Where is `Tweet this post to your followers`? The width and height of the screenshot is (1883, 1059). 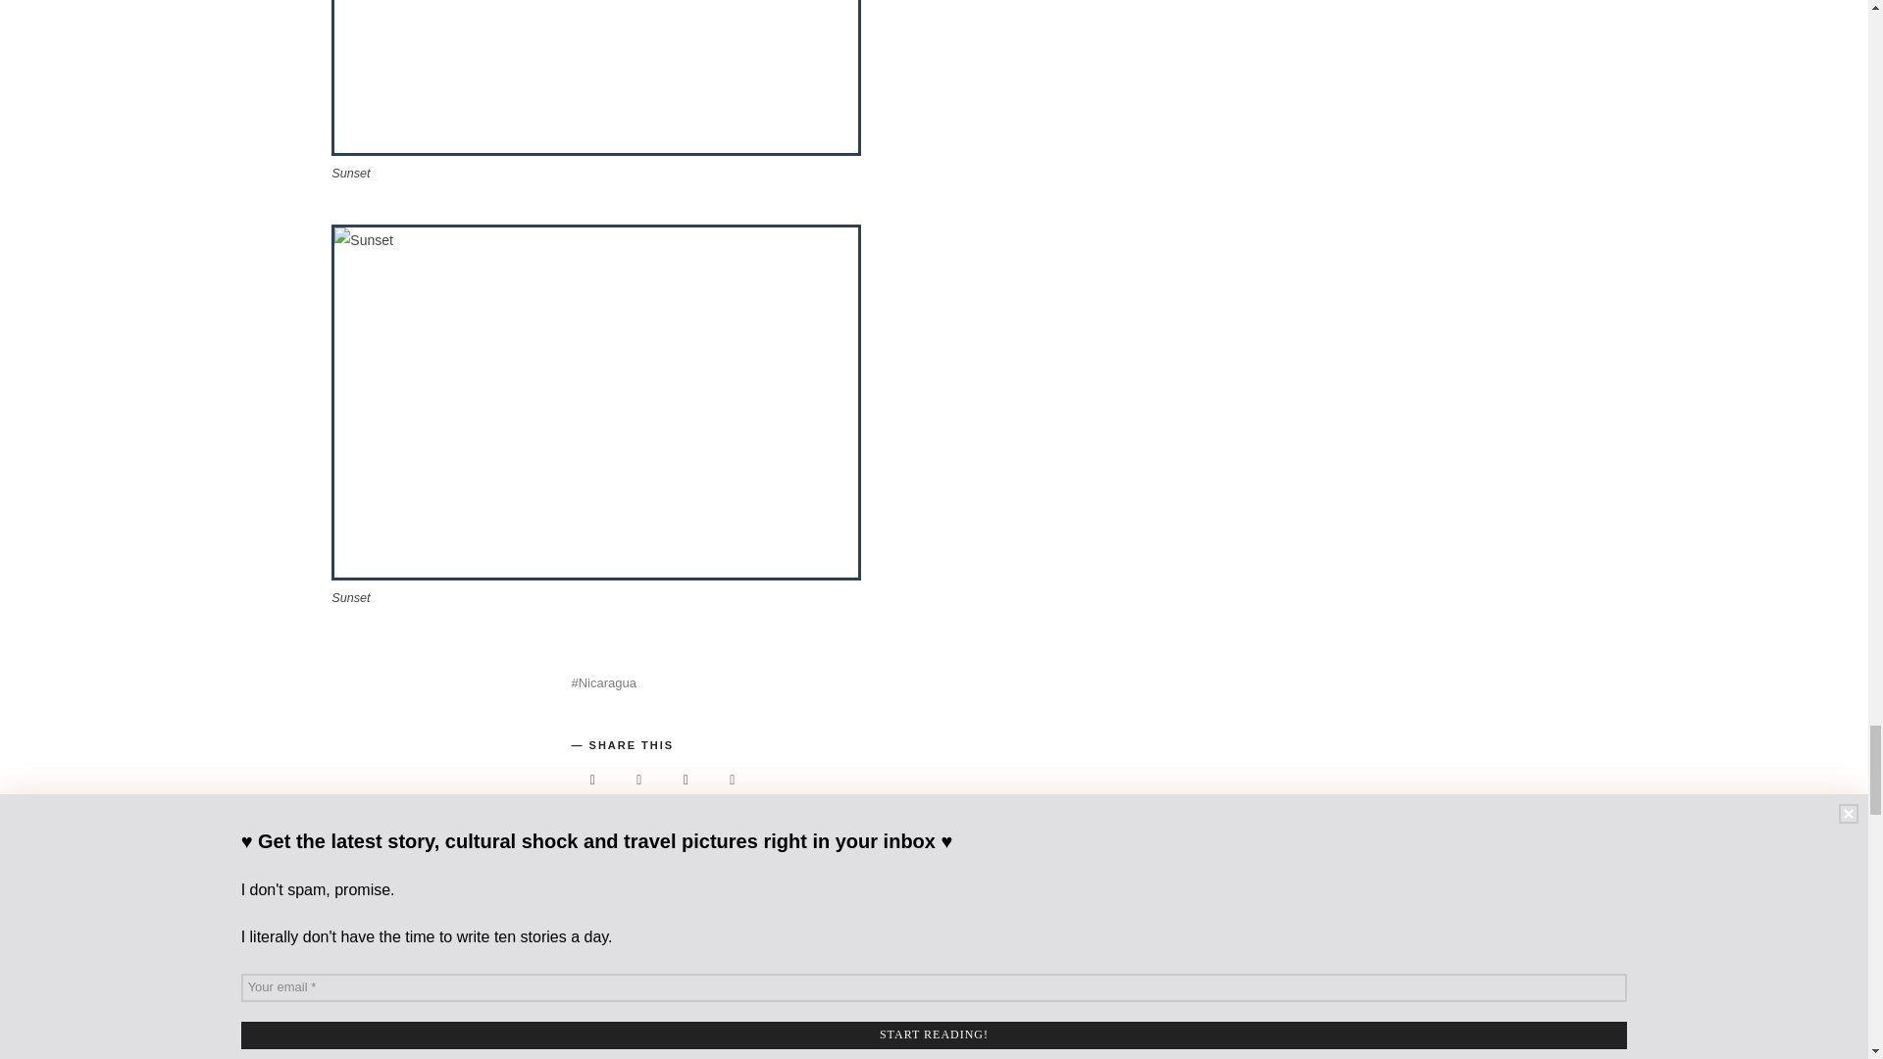 Tweet this post to your followers is located at coordinates (638, 780).